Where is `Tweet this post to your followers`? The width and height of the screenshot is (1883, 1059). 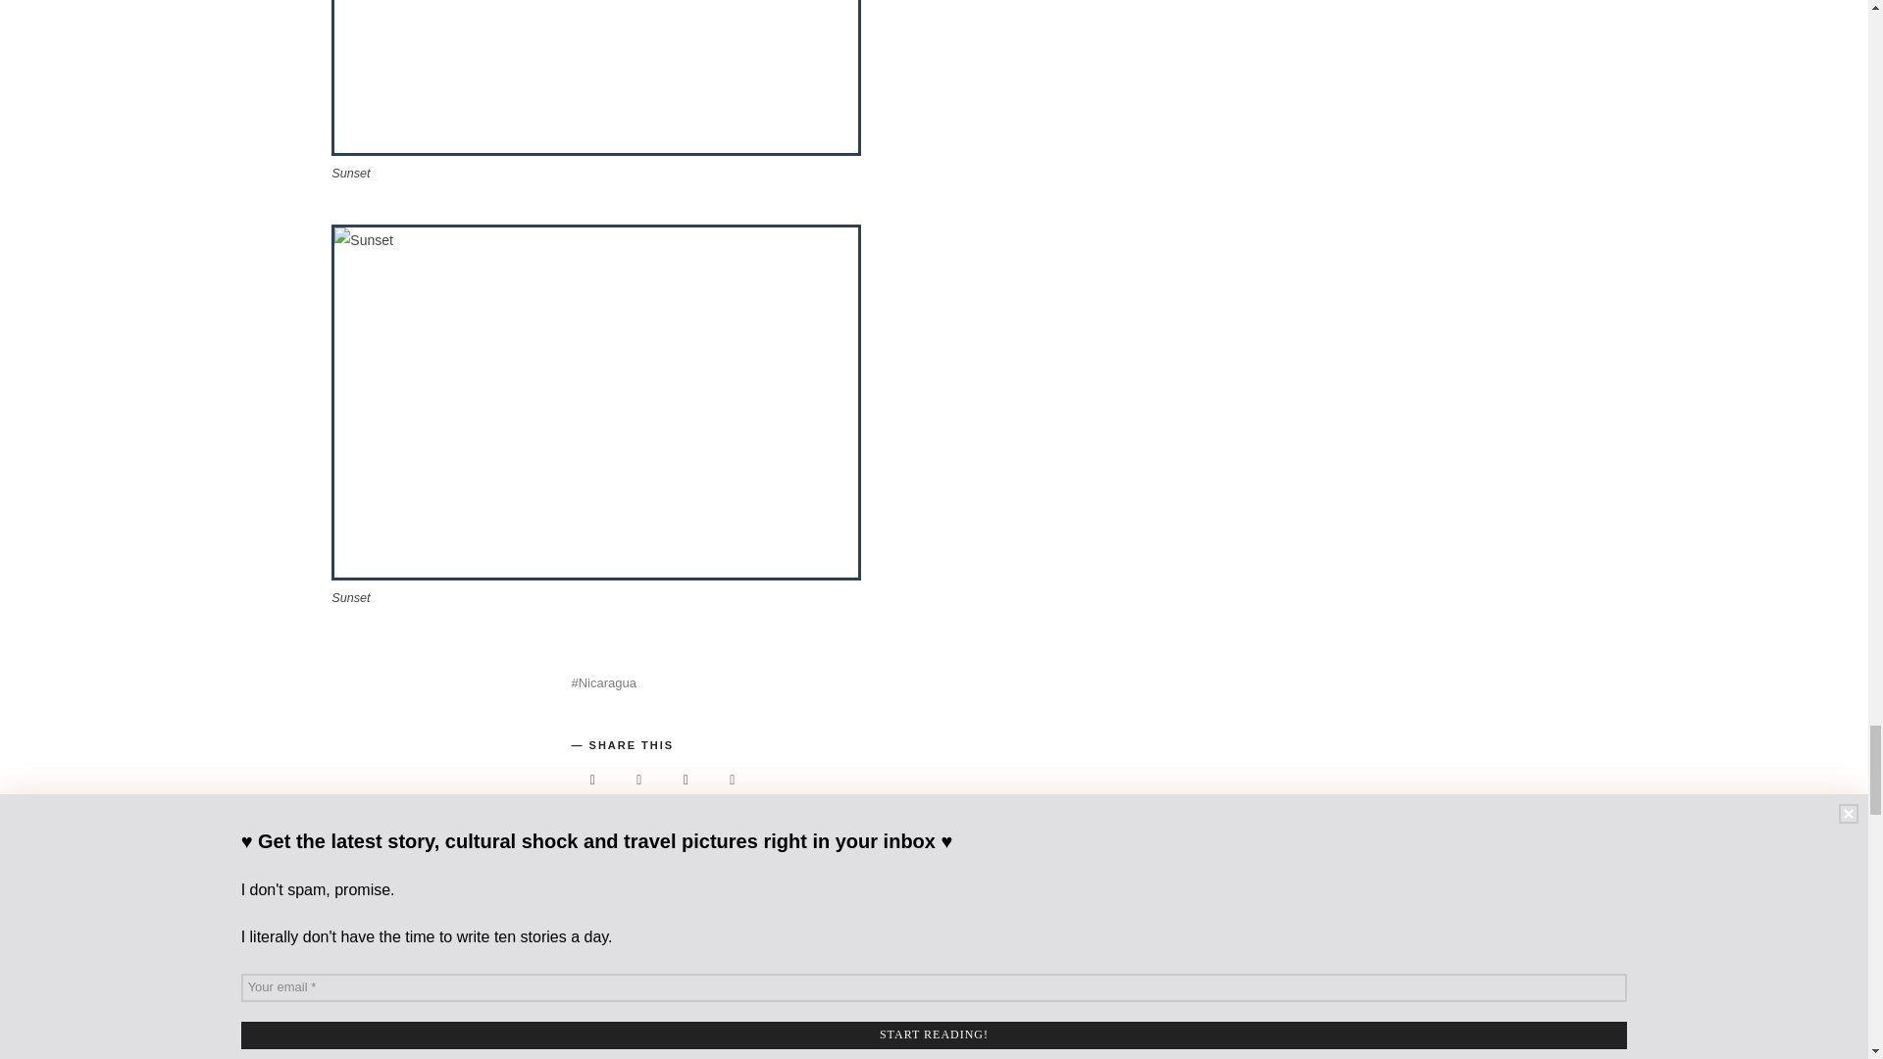 Tweet this post to your followers is located at coordinates (638, 780).